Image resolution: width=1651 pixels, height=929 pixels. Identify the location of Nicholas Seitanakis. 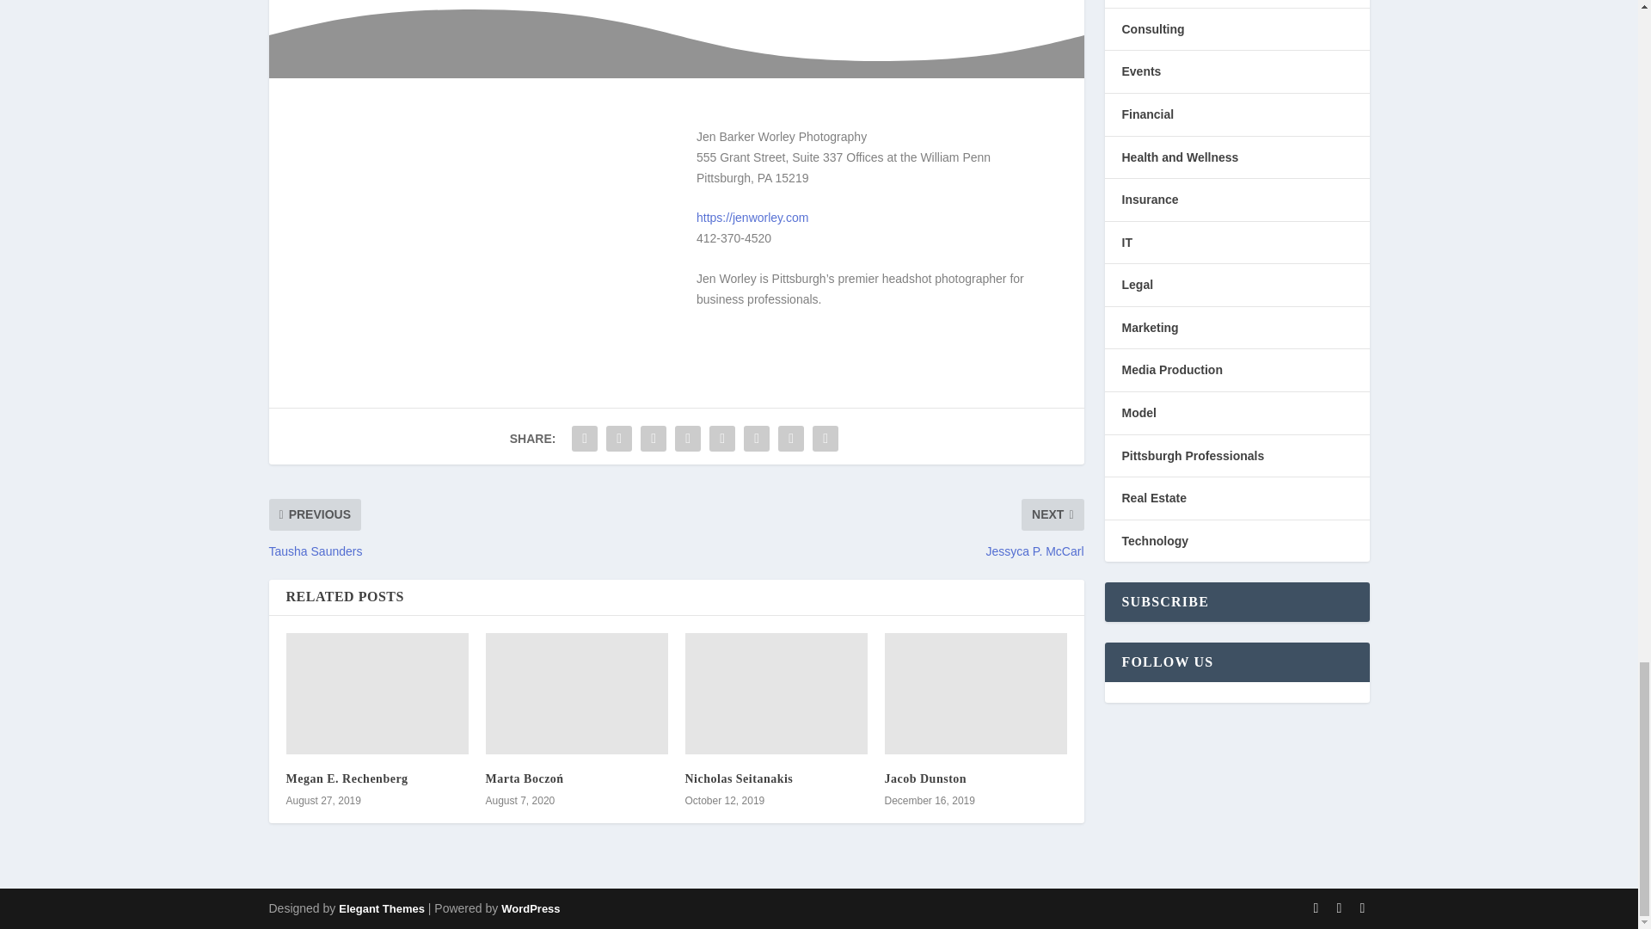
(738, 778).